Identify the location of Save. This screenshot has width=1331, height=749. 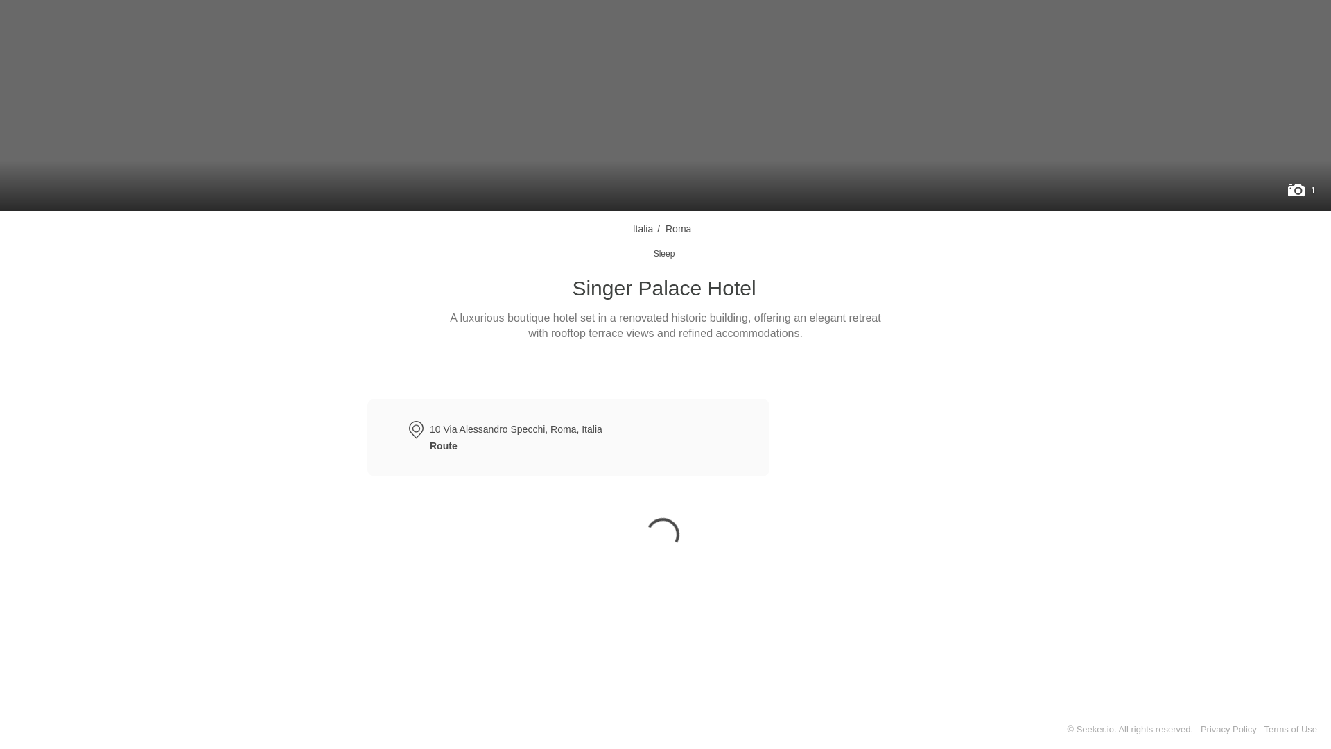
(710, 369).